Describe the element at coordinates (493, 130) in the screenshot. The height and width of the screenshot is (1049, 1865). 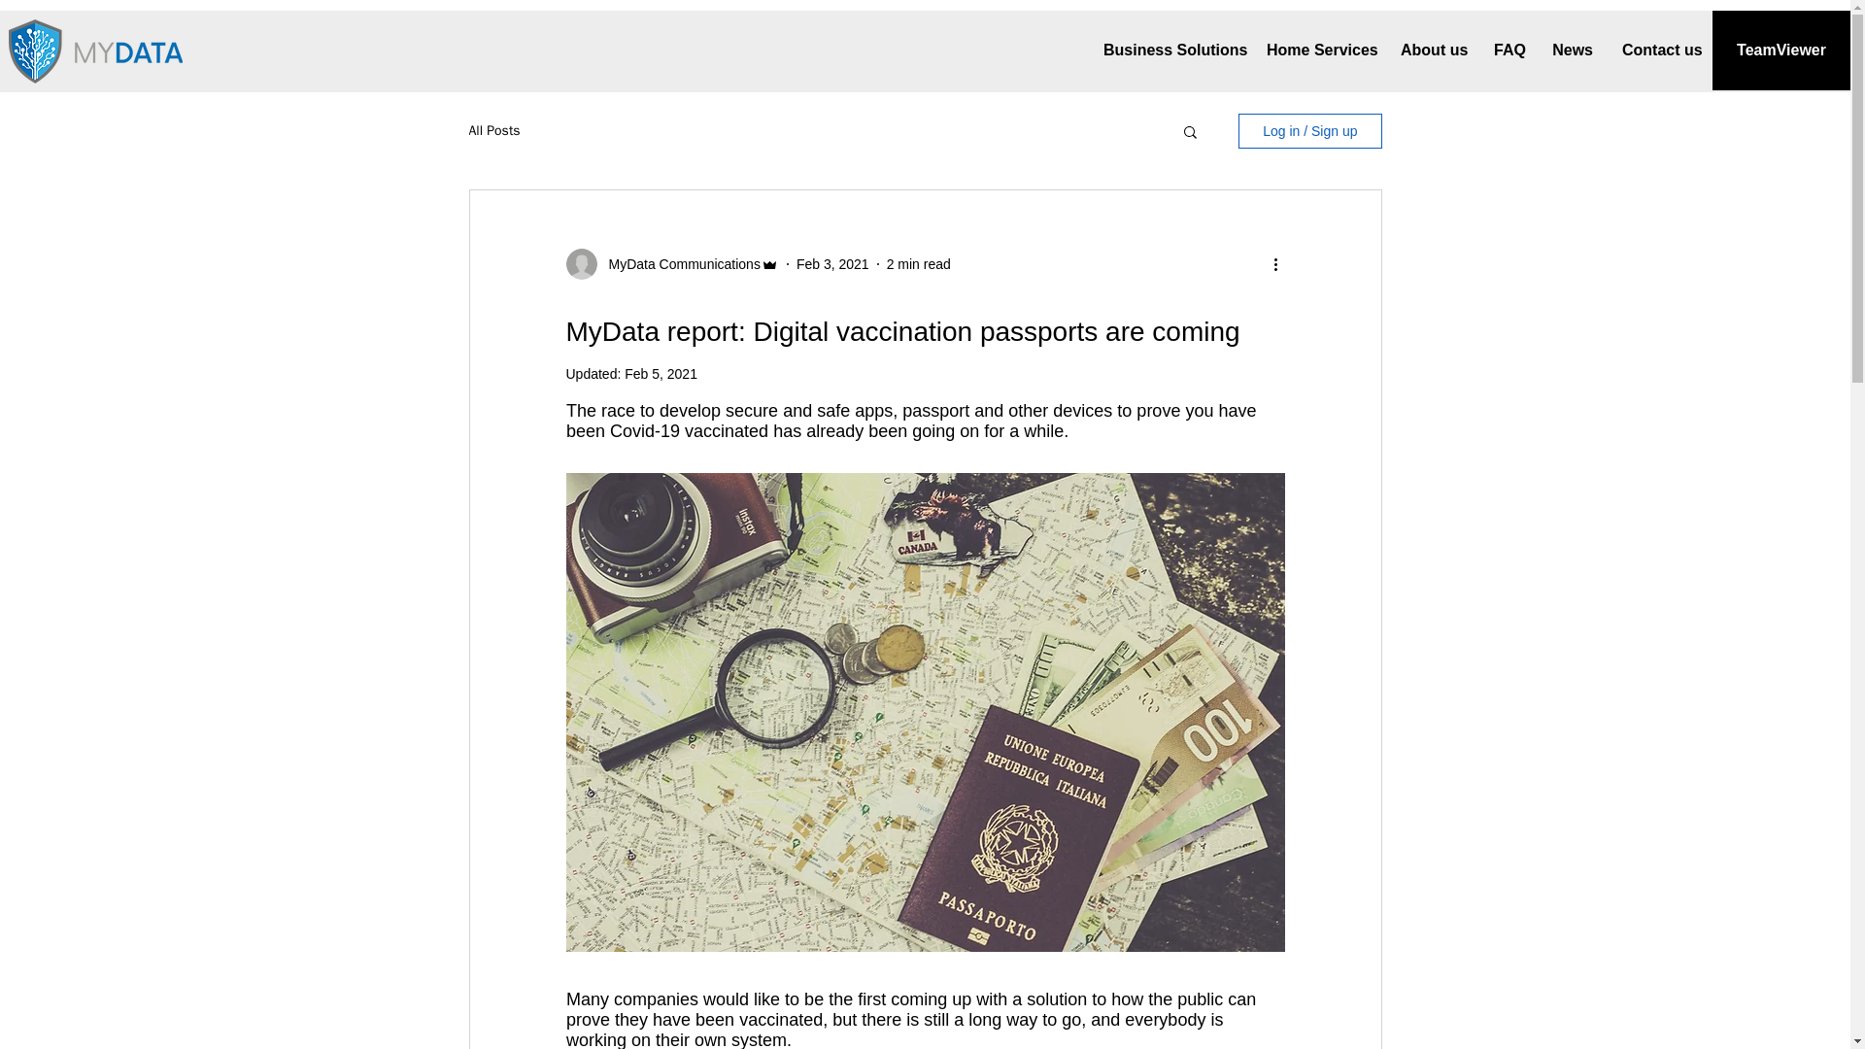
I see `All Posts` at that location.